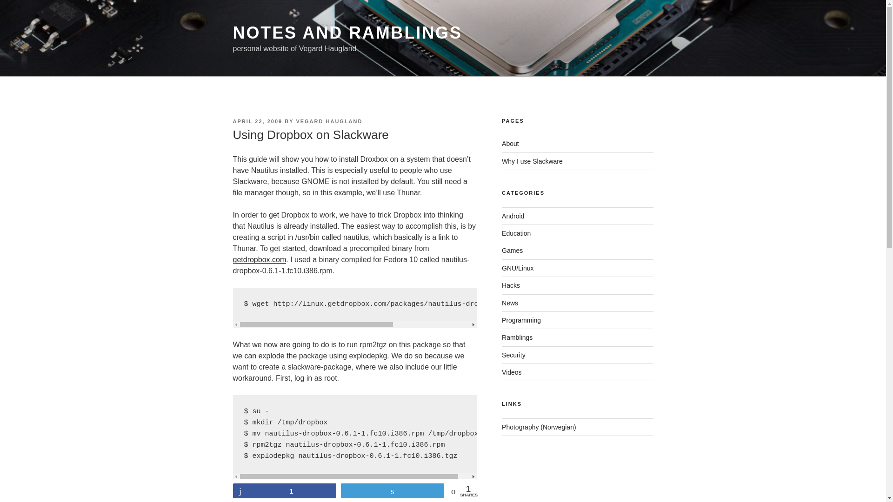 This screenshot has width=893, height=502. I want to click on Why I use Slackware, so click(532, 161).